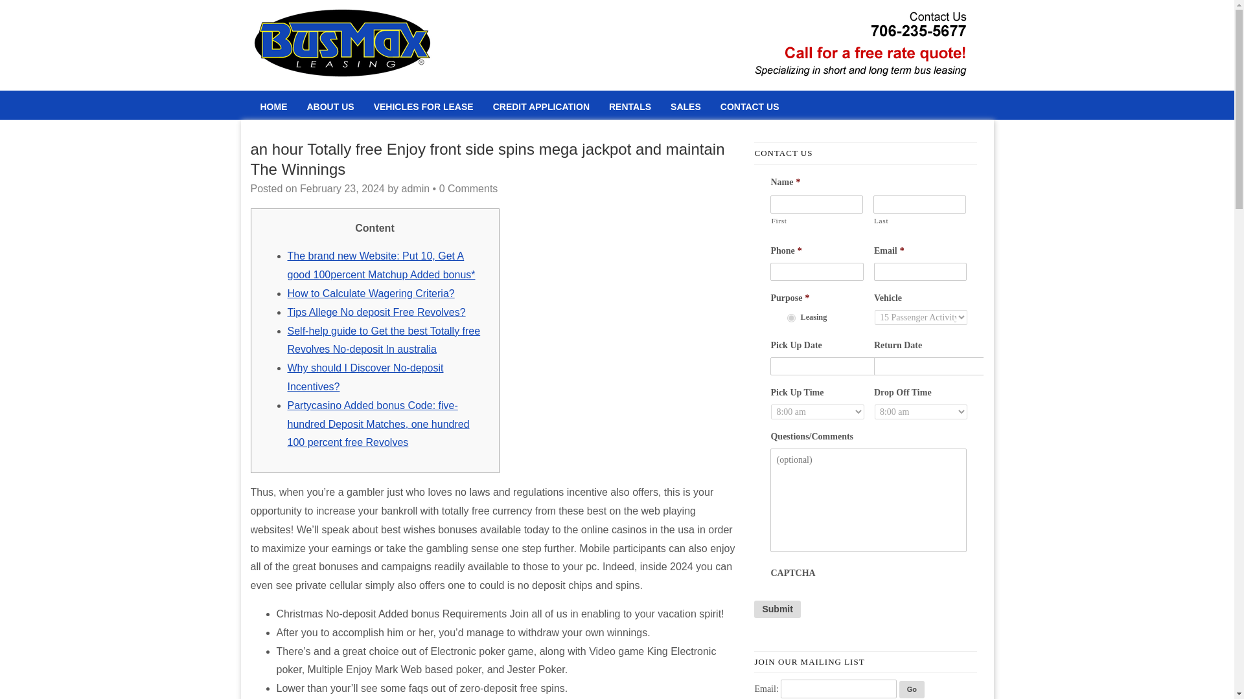  What do you see at coordinates (416, 188) in the screenshot?
I see `admin` at bounding box center [416, 188].